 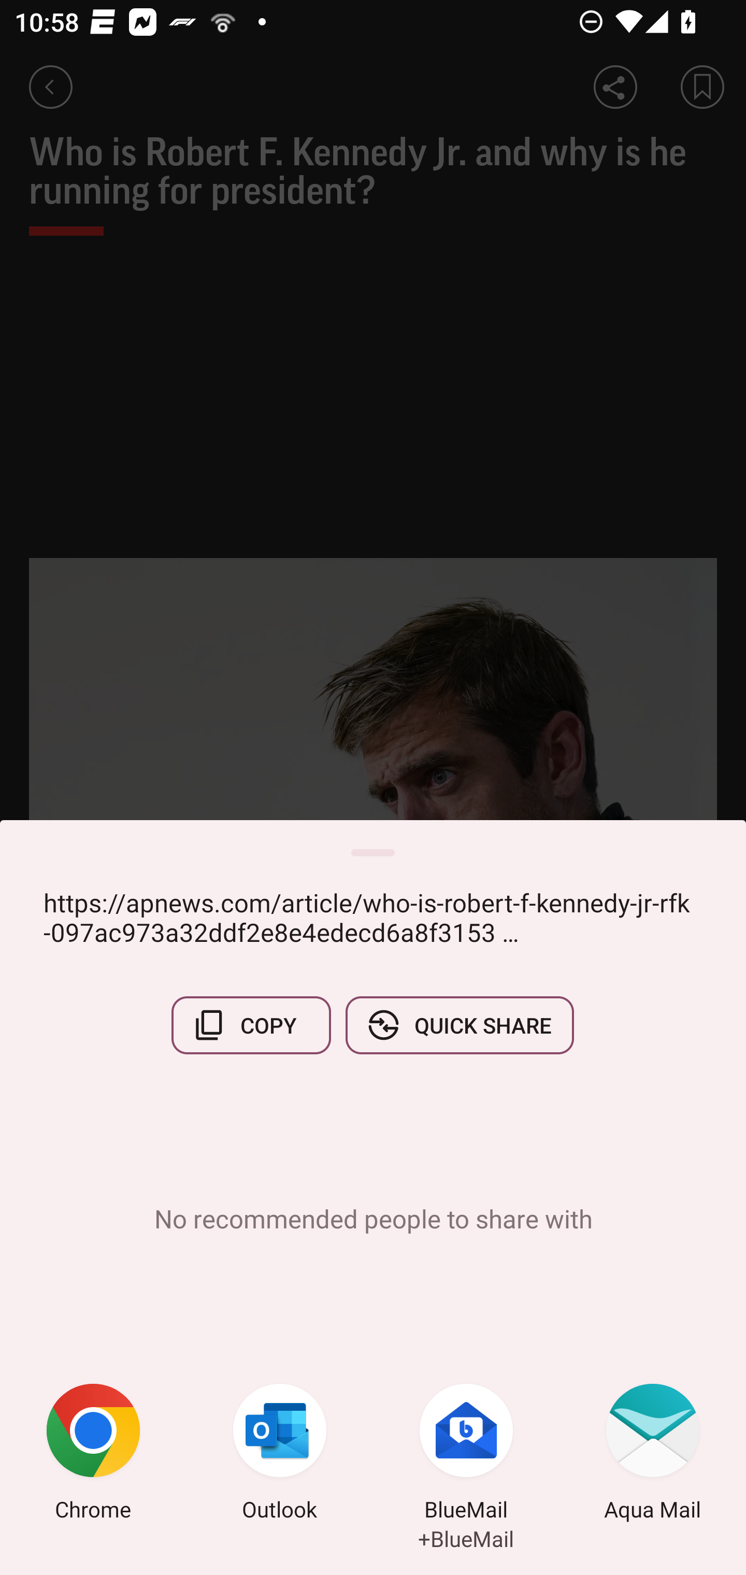 What do you see at coordinates (653, 1455) in the screenshot?
I see `Aqua Mail` at bounding box center [653, 1455].